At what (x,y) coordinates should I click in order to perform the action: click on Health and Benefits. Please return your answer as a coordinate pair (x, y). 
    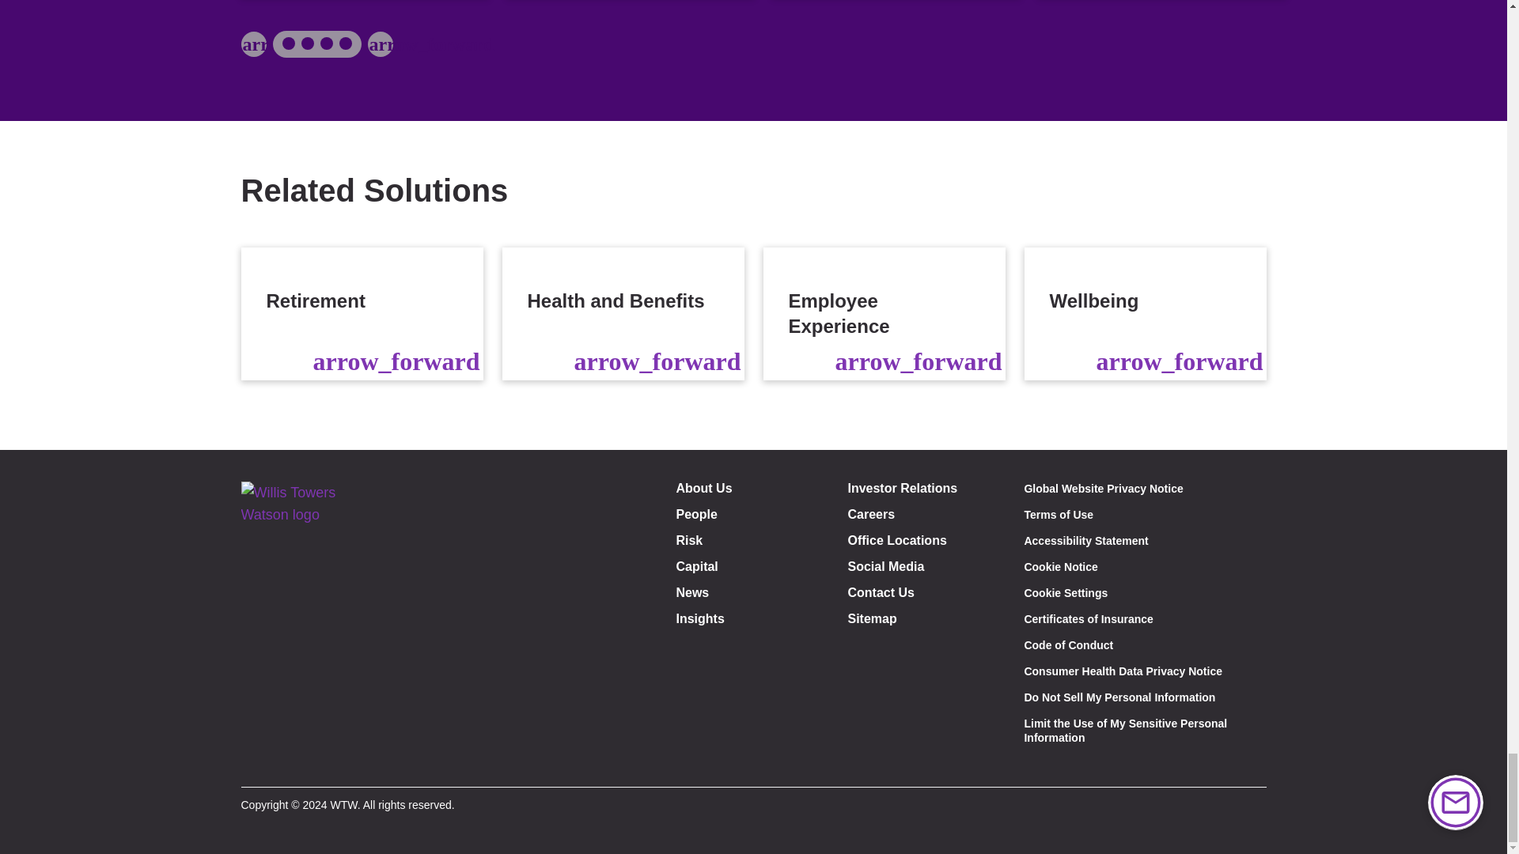
    Looking at the image, I should click on (622, 313).